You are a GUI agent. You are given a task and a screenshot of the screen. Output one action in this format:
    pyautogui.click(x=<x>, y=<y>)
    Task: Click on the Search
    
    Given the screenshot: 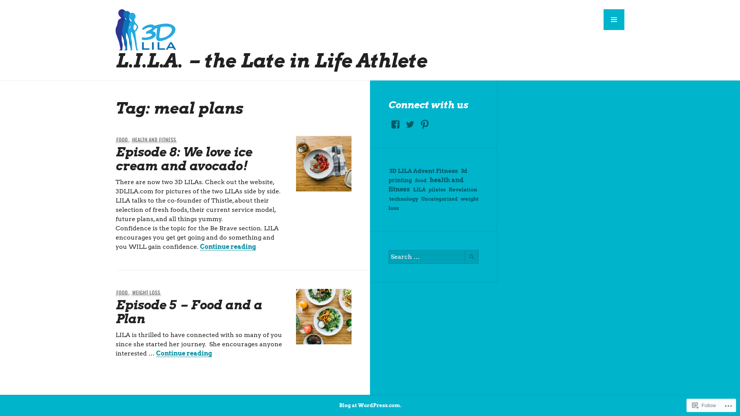 What is the action you would take?
    pyautogui.click(x=472, y=257)
    